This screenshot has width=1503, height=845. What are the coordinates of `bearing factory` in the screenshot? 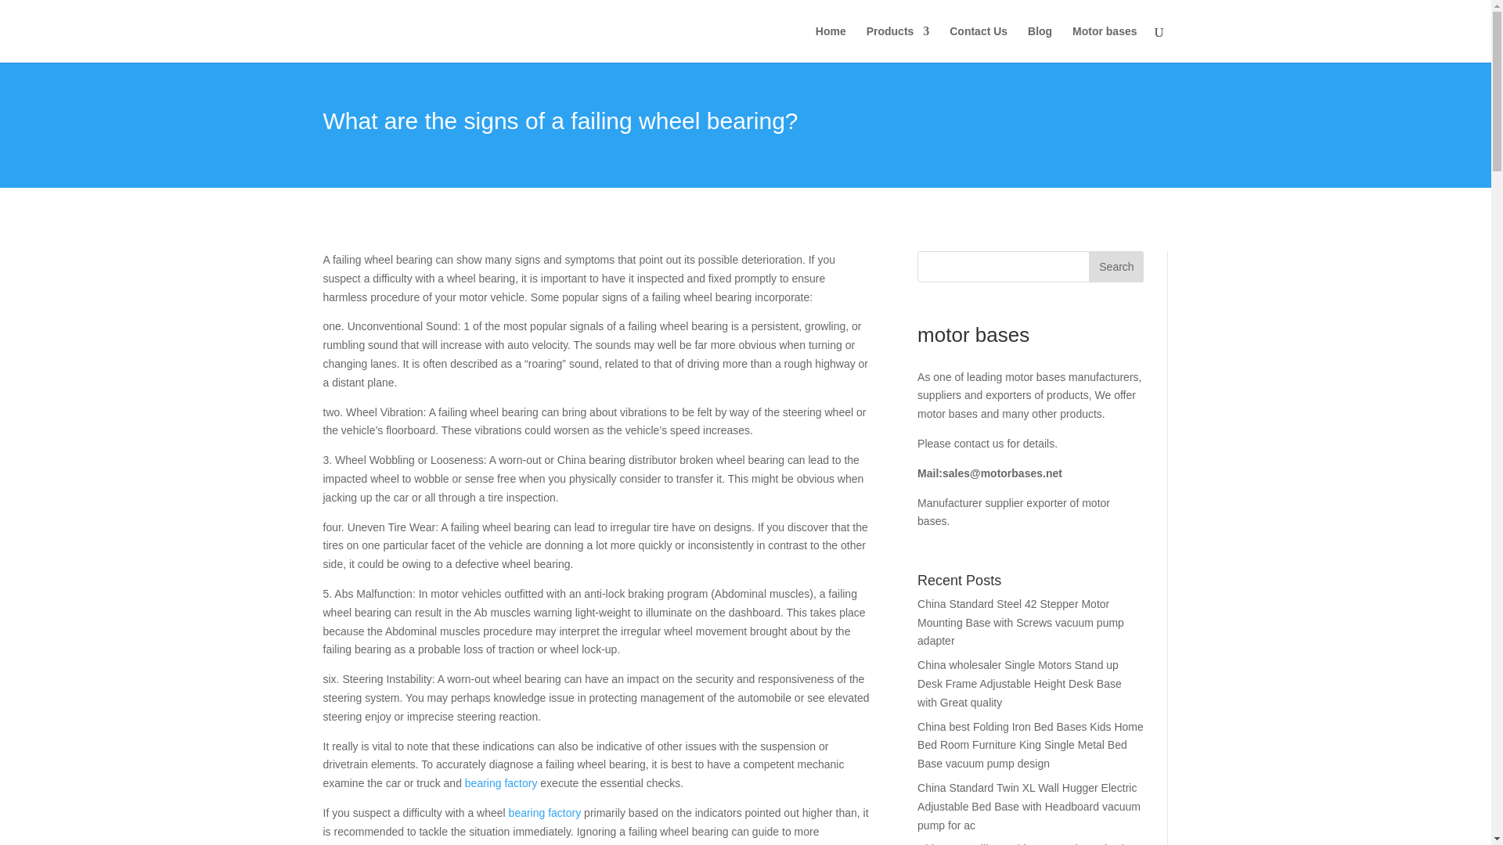 It's located at (545, 812).